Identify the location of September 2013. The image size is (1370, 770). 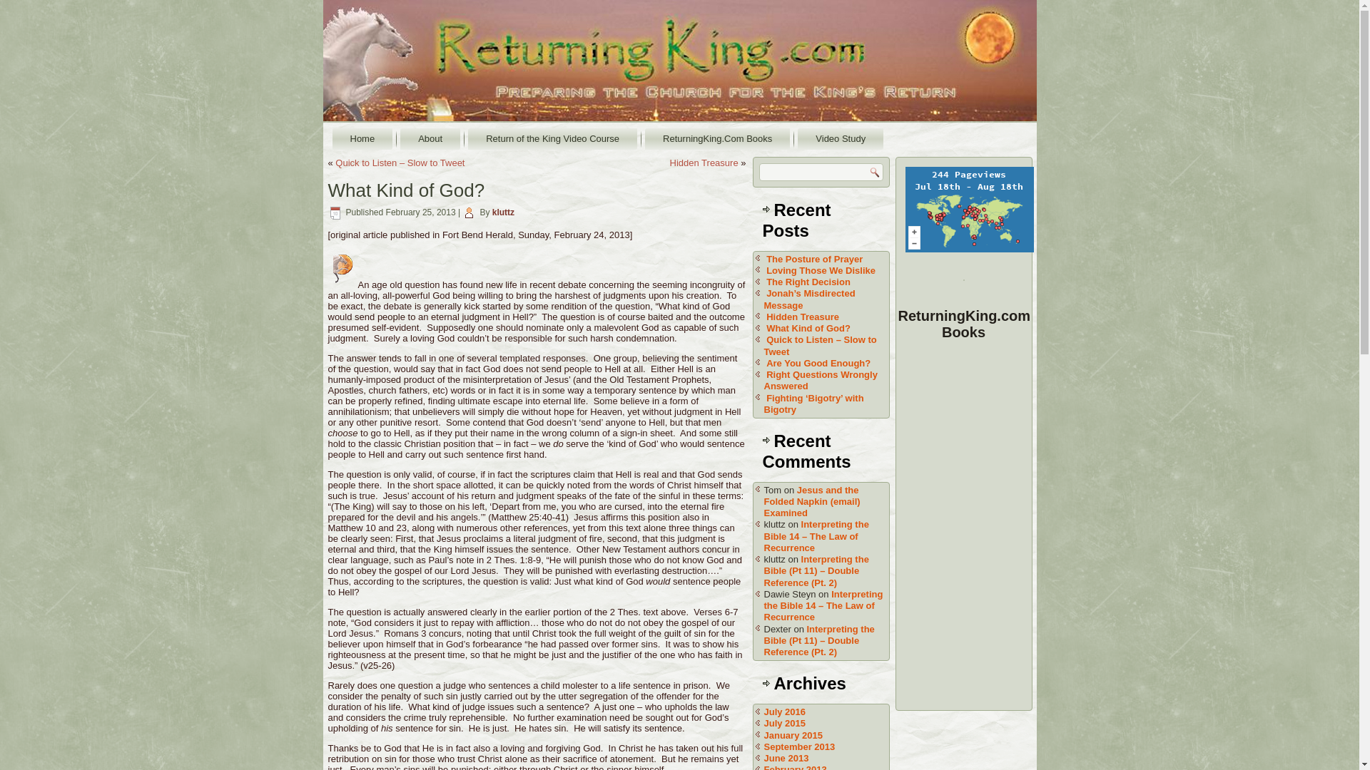
(798, 747).